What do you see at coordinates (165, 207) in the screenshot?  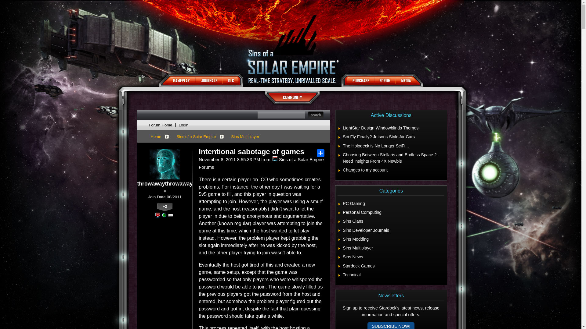 I see `View throwawaythrowaway's Karma` at bounding box center [165, 207].